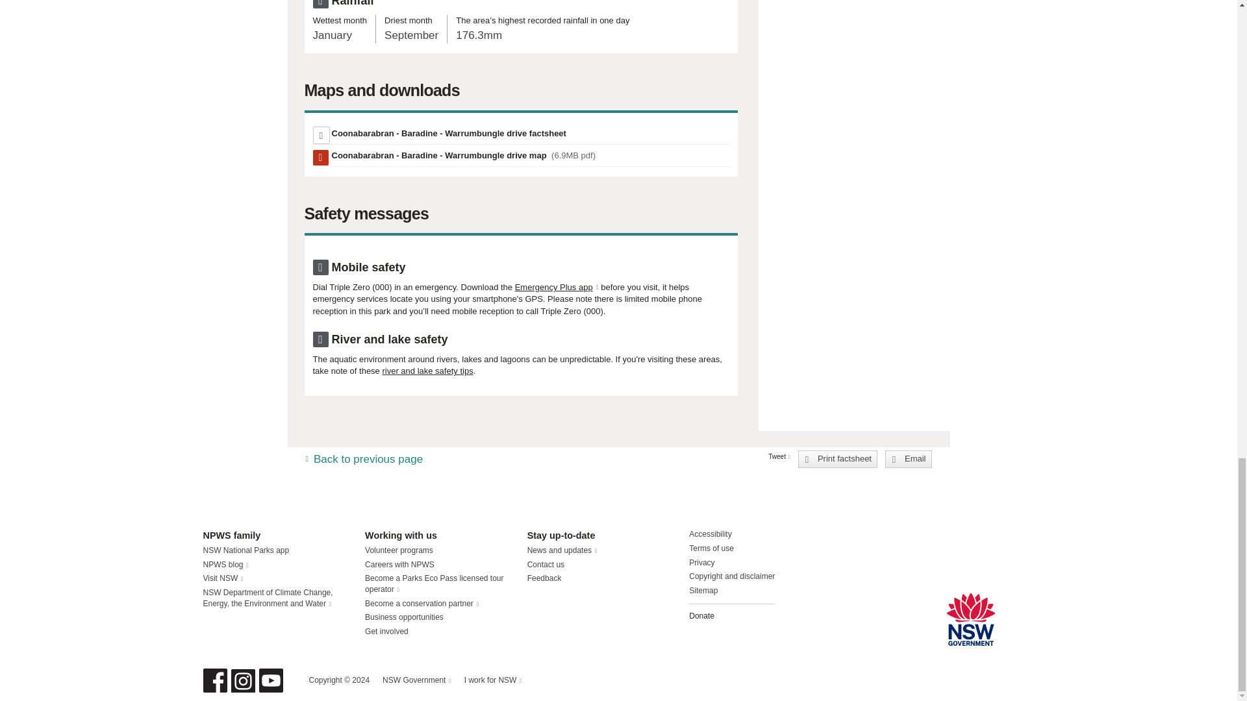 The height and width of the screenshot is (701, 1247). Describe the element at coordinates (214, 680) in the screenshot. I see `Visit NSW National Parks on Facebook` at that location.